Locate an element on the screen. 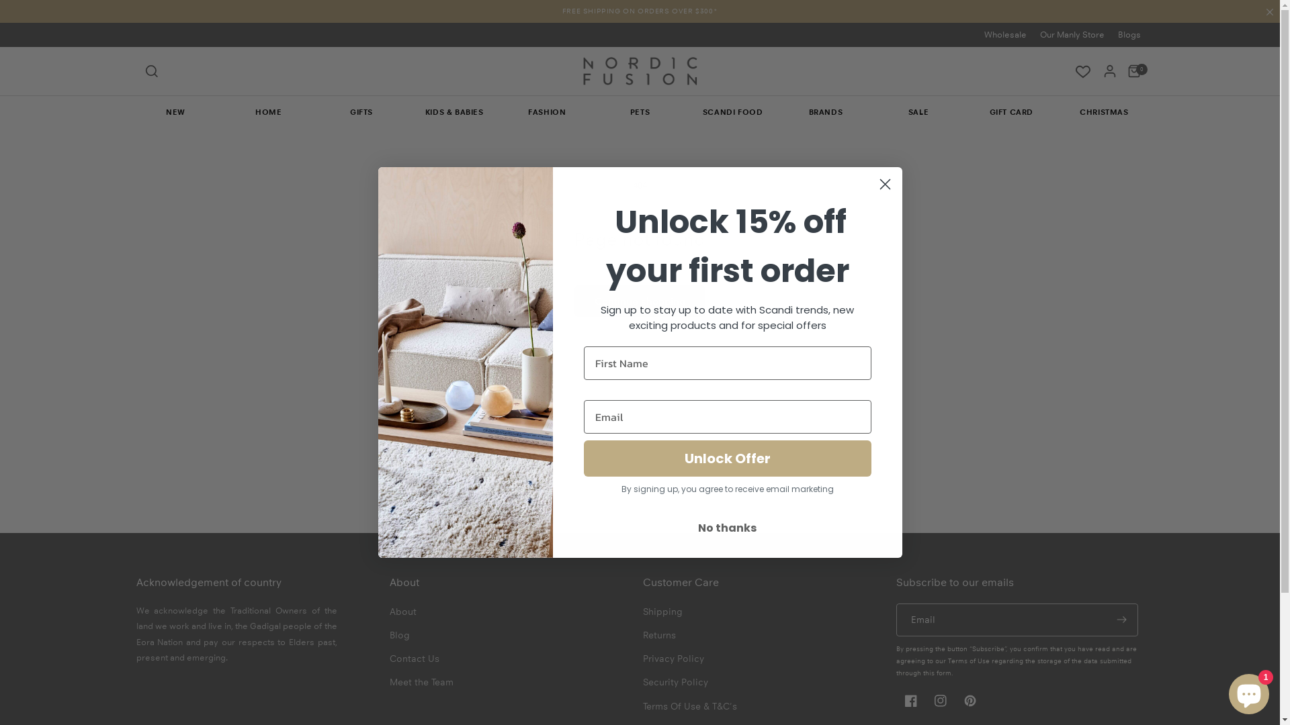 The image size is (1290, 725). About is located at coordinates (403, 614).